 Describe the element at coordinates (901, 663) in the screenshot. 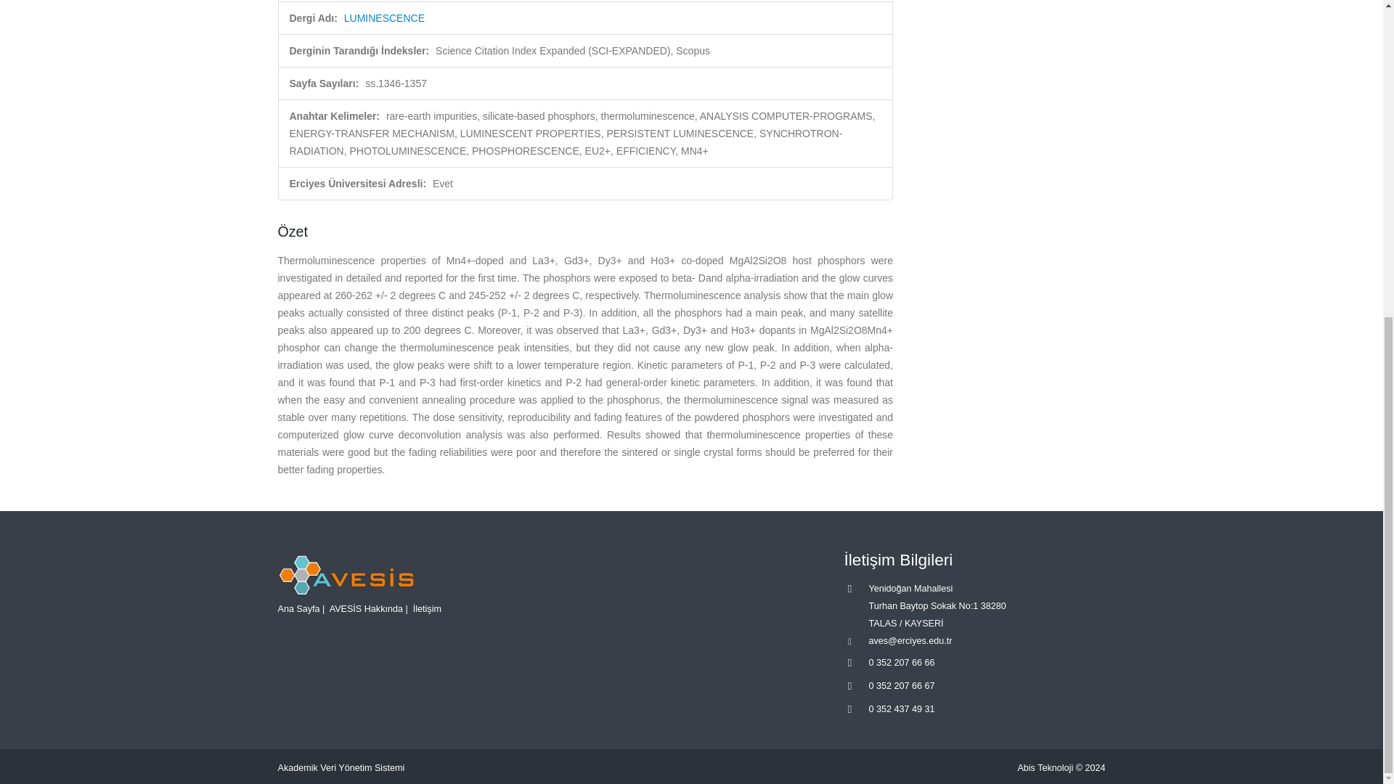

I see `0 352 207 66 66` at that location.